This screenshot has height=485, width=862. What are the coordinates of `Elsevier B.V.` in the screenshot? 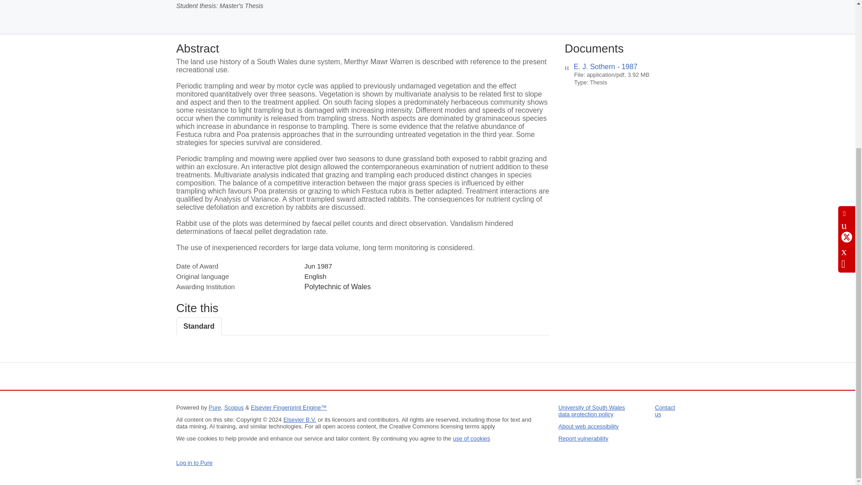 It's located at (300, 419).